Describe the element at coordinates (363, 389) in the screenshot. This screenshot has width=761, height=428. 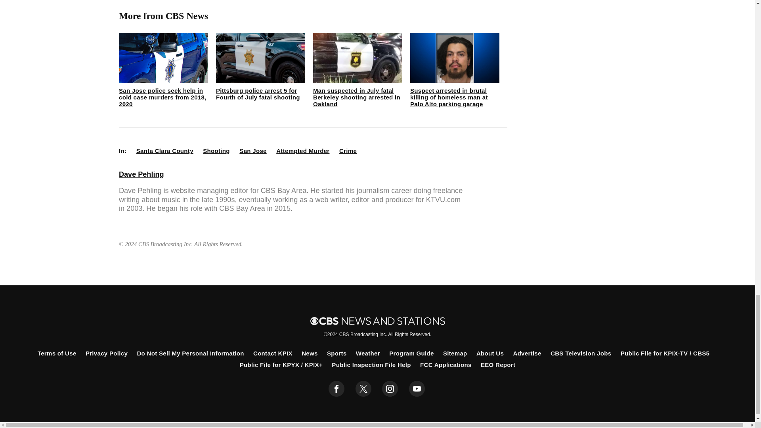
I see `twitter` at that location.